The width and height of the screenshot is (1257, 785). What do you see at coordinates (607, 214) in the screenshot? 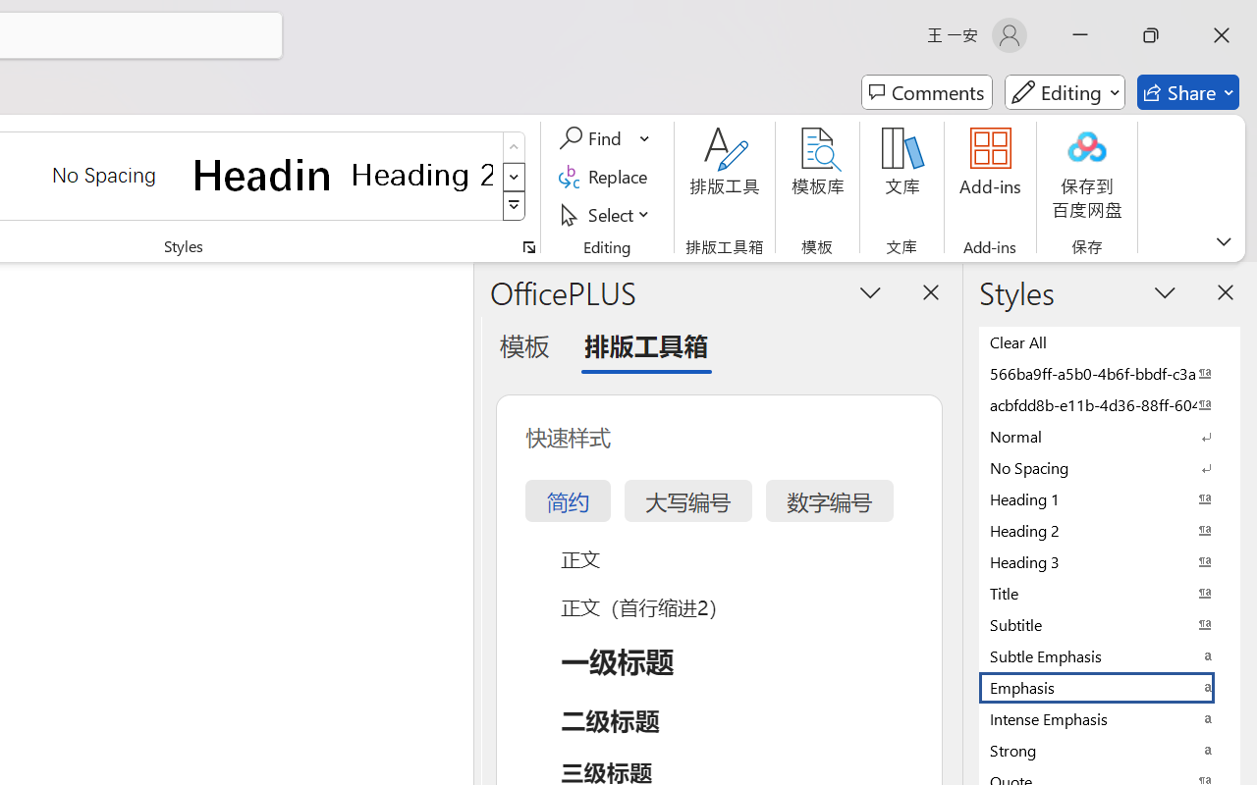
I see `Select` at bounding box center [607, 214].